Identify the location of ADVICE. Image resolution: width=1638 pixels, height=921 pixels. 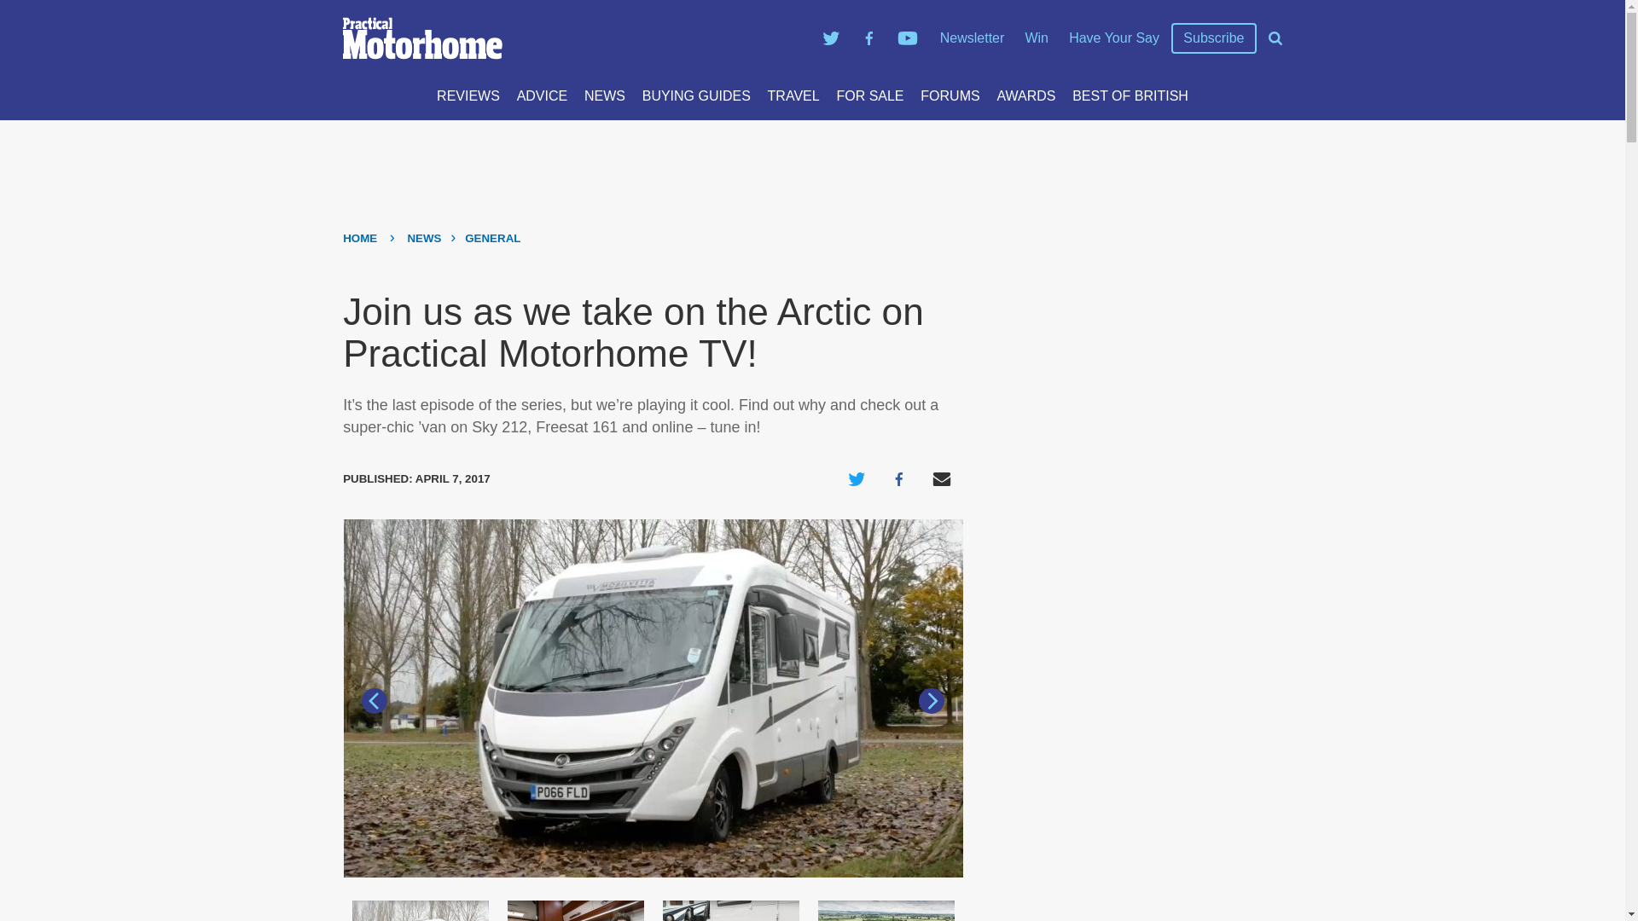
(543, 96).